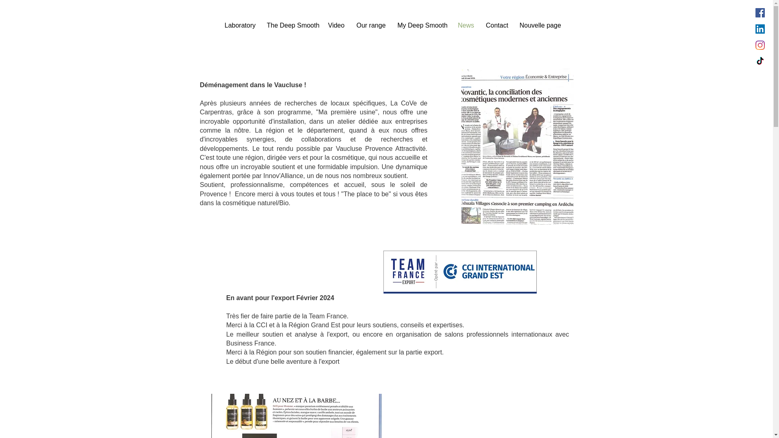 This screenshot has height=438, width=779. What do you see at coordinates (371, 25) in the screenshot?
I see `Our range` at bounding box center [371, 25].